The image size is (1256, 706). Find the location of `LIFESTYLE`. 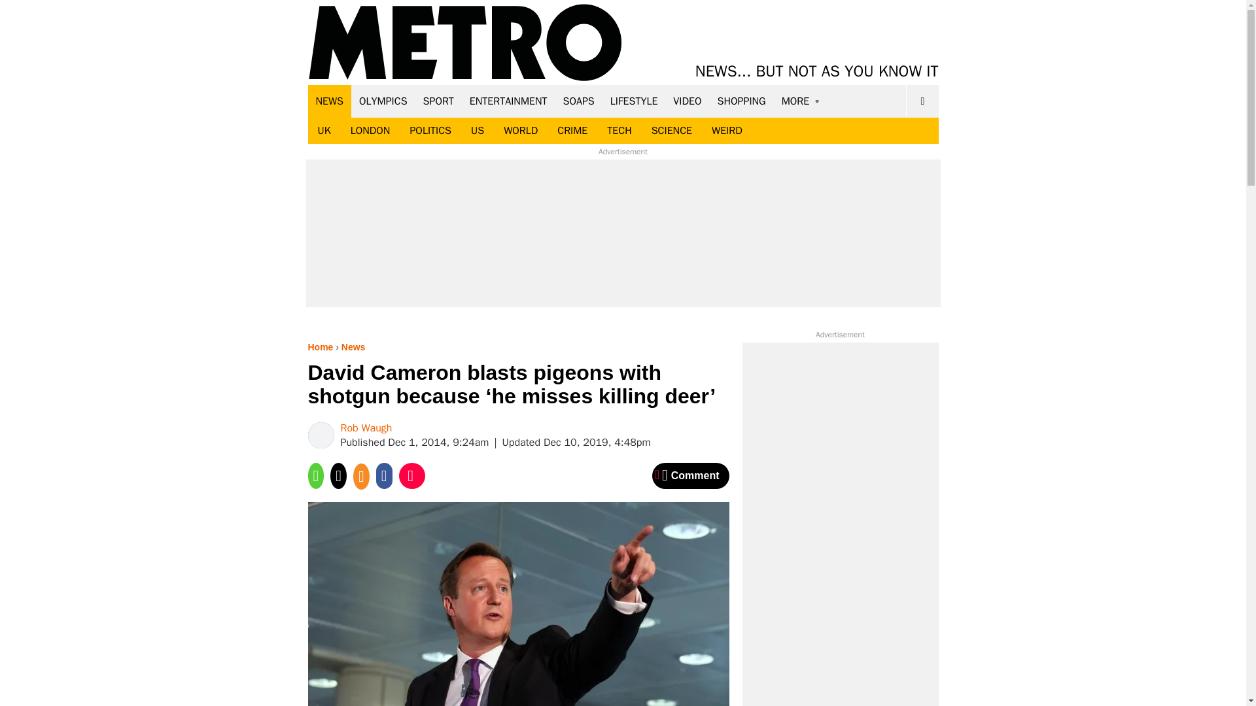

LIFESTYLE is located at coordinates (634, 101).